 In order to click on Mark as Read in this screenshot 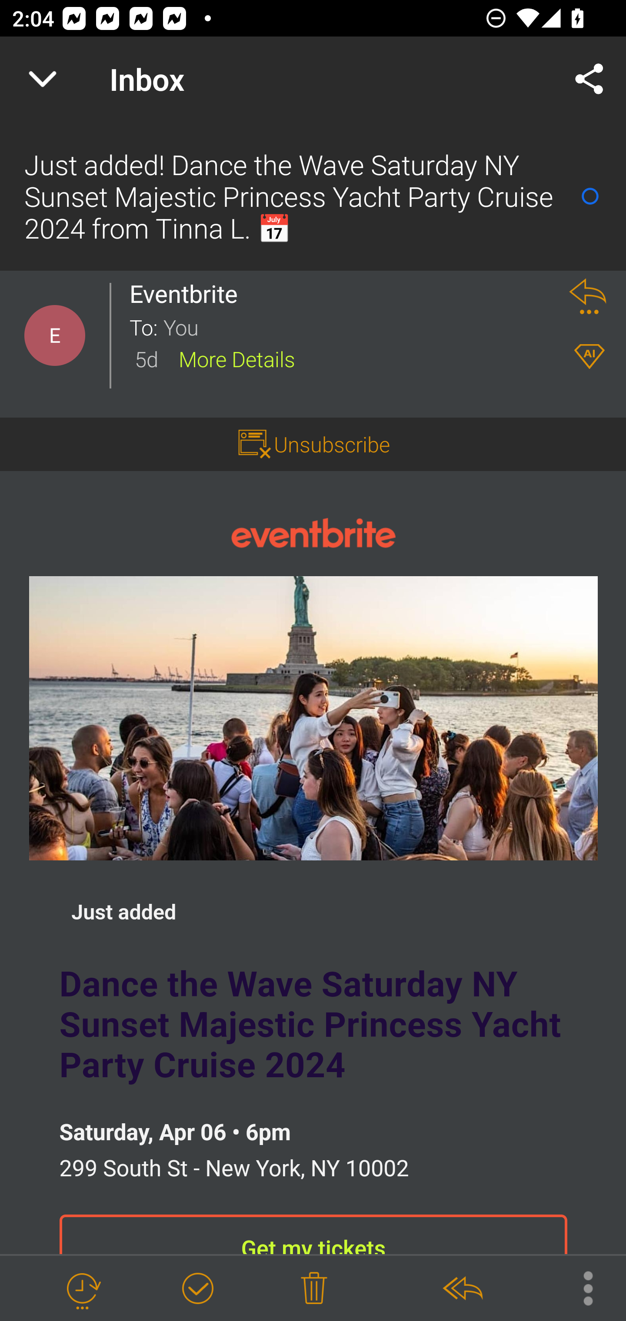, I will do `click(590, 196)`.